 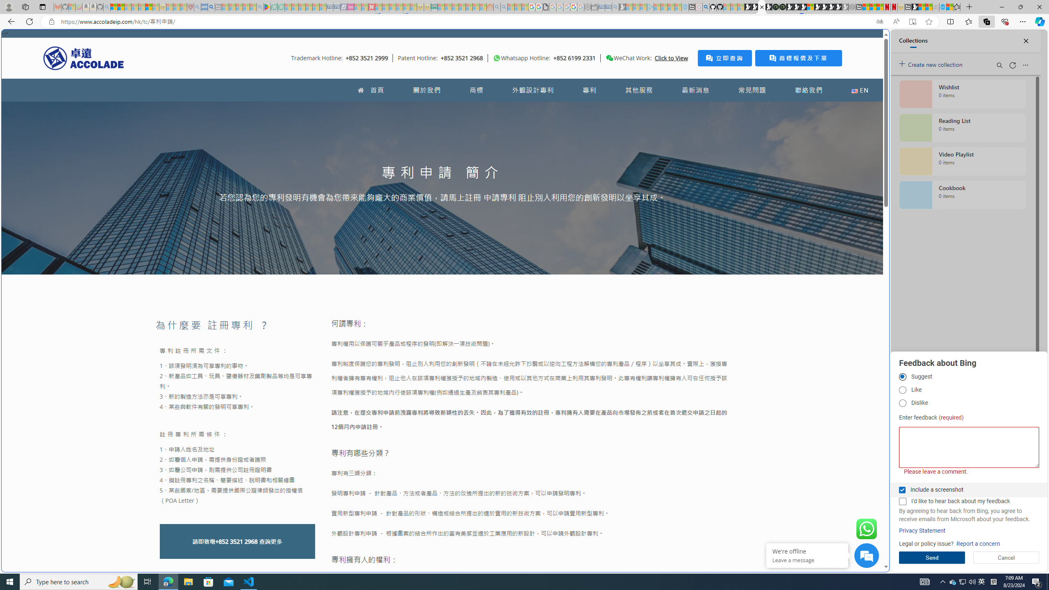 What do you see at coordinates (84, 58) in the screenshot?
I see `Accolade IP HK Logo` at bounding box center [84, 58].